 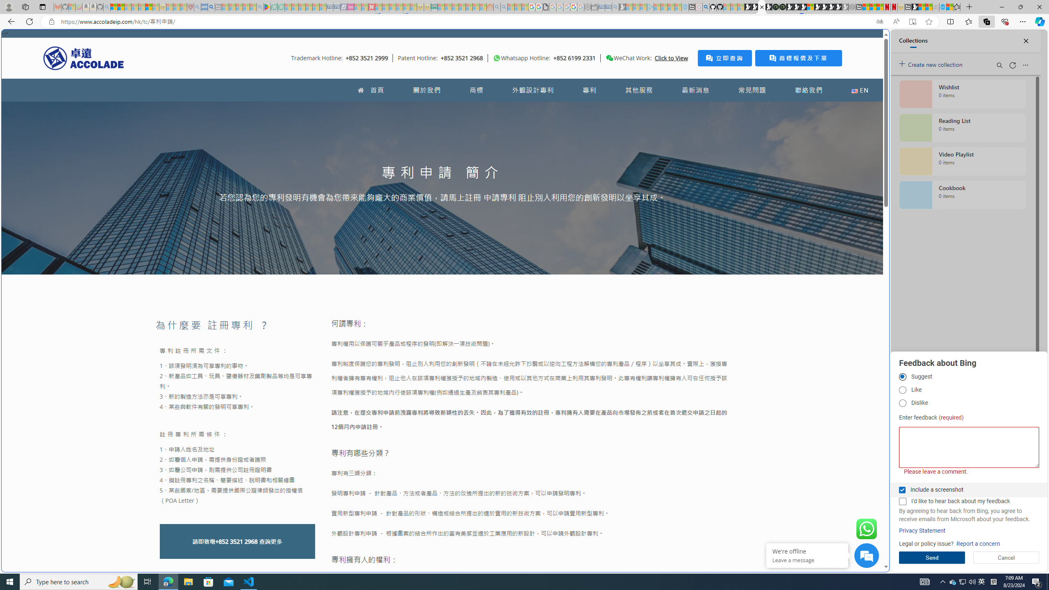 What do you see at coordinates (84, 58) in the screenshot?
I see `Accolade IP HK Logo` at bounding box center [84, 58].